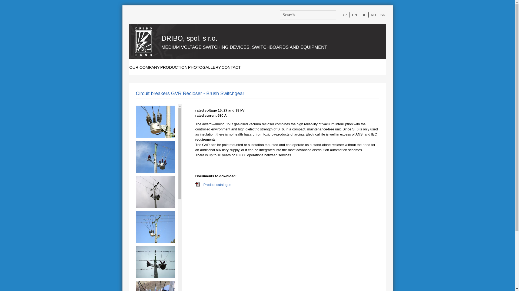  I want to click on OUR COMPANY, so click(144, 67).